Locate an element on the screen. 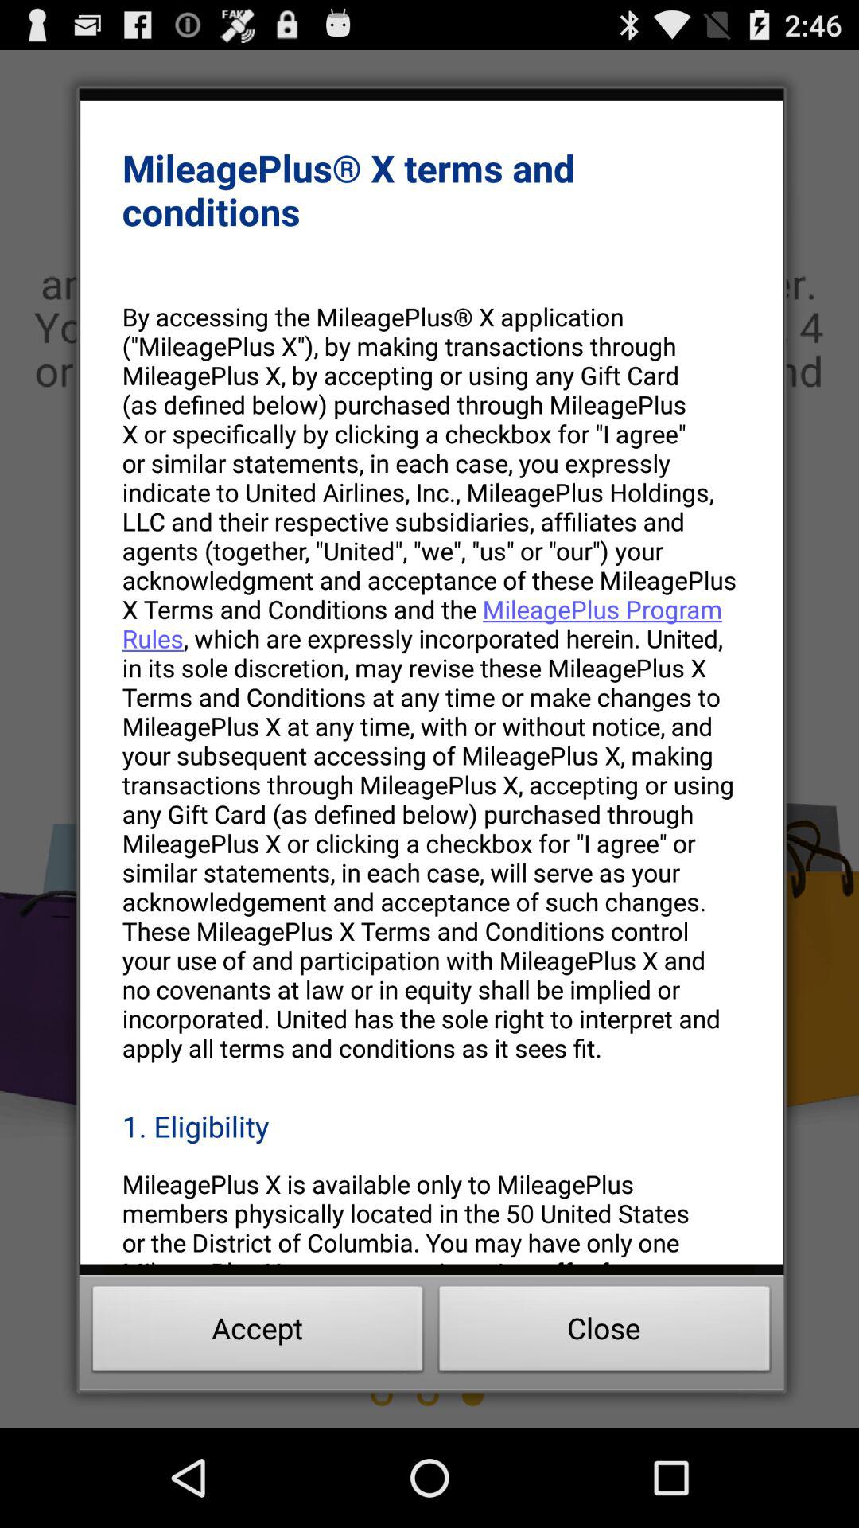 The image size is (859, 1528). click button to the right of accept is located at coordinates (604, 1333).